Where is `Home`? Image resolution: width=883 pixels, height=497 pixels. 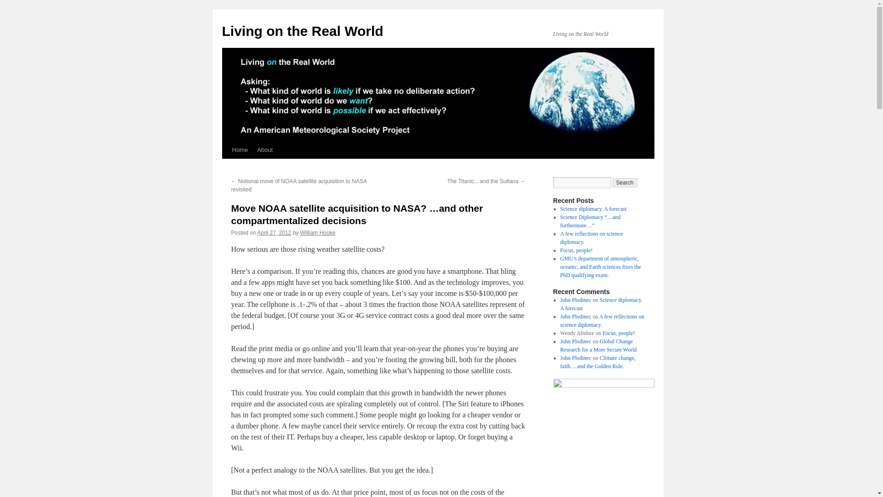
Home is located at coordinates (240, 150).